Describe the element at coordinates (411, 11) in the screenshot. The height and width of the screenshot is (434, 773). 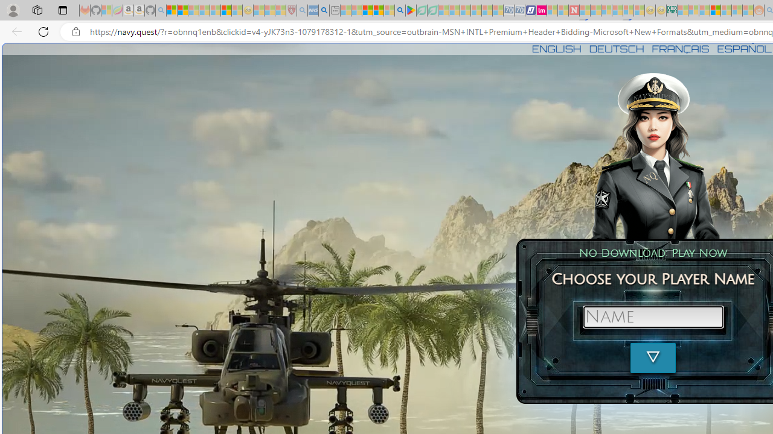
I see `Bluey: Let's Play! - Apps on Google Play` at that location.